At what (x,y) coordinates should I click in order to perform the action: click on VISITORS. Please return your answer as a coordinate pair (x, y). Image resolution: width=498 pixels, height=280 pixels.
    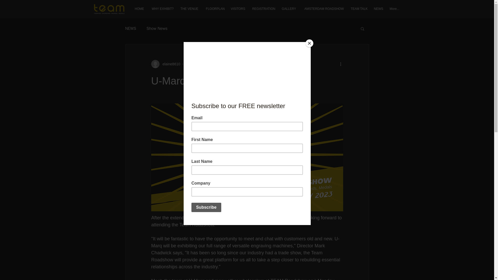
    Looking at the image, I should click on (237, 9).